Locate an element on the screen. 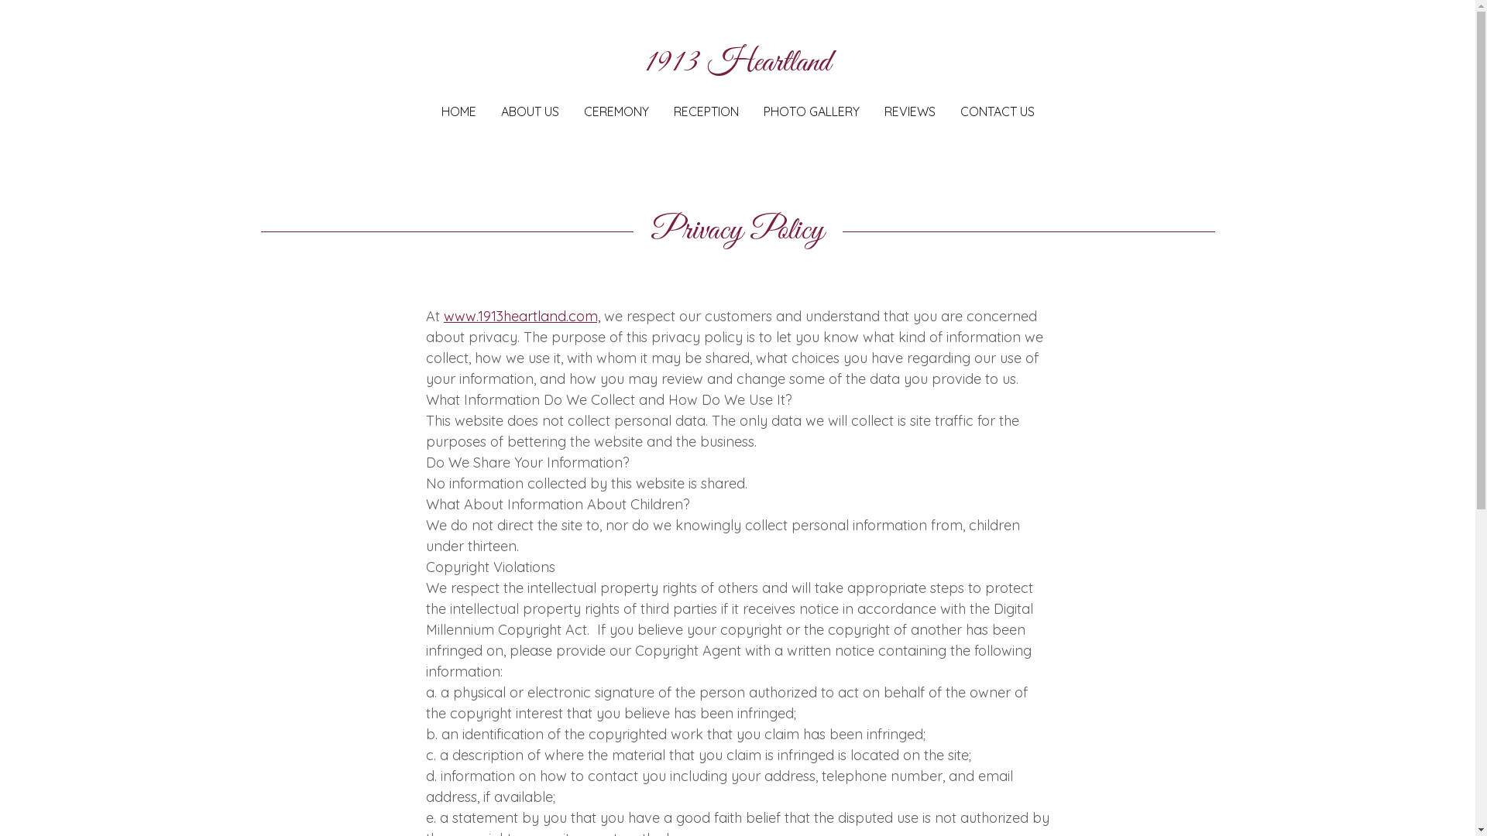 The height and width of the screenshot is (836, 1487). 1913 Heartland is located at coordinates (737, 65).